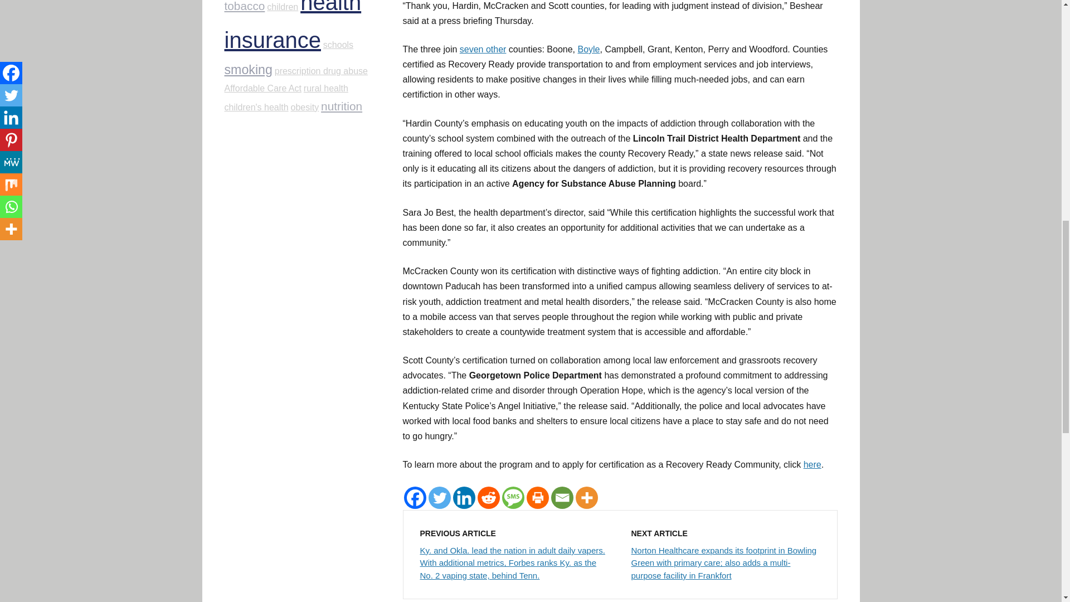 The height and width of the screenshot is (602, 1070). What do you see at coordinates (488, 497) in the screenshot?
I see `Reddit` at bounding box center [488, 497].